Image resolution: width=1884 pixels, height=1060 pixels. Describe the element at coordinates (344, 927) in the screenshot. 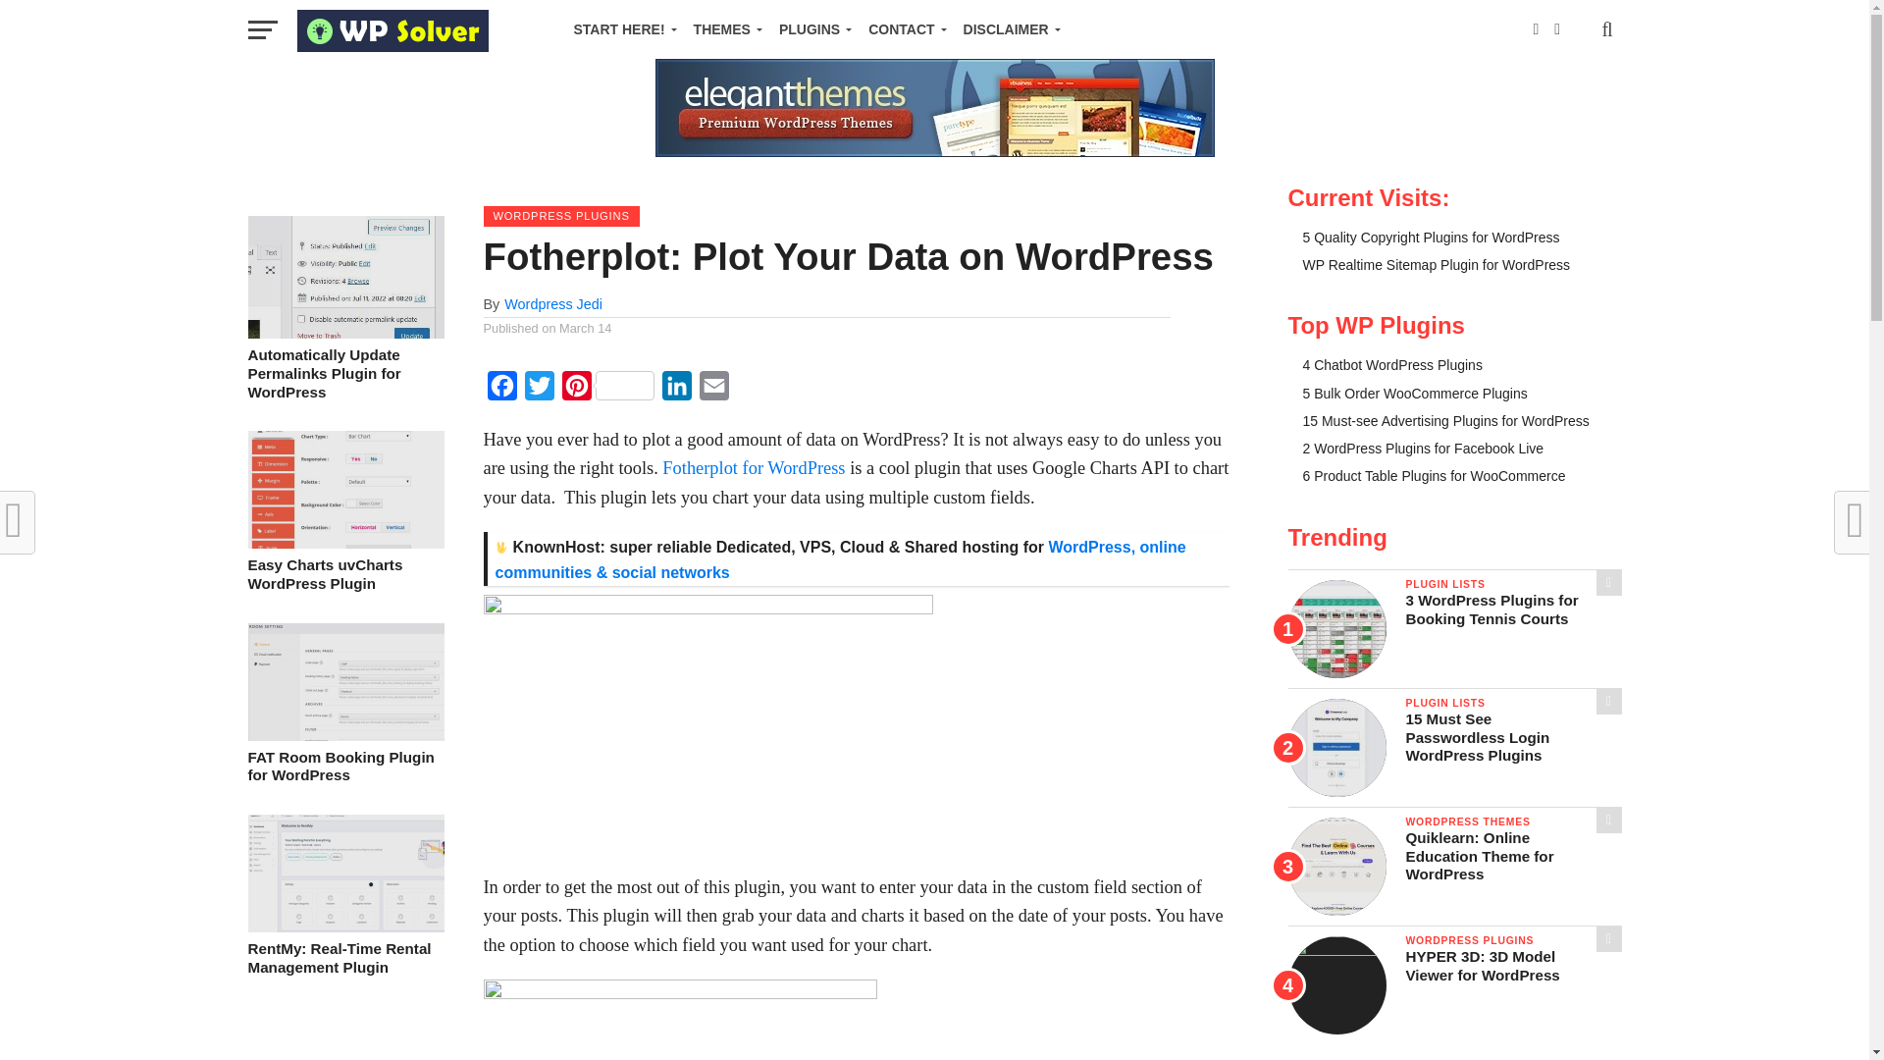

I see `RentMy: Real-Time Rental Management Plugin` at that location.